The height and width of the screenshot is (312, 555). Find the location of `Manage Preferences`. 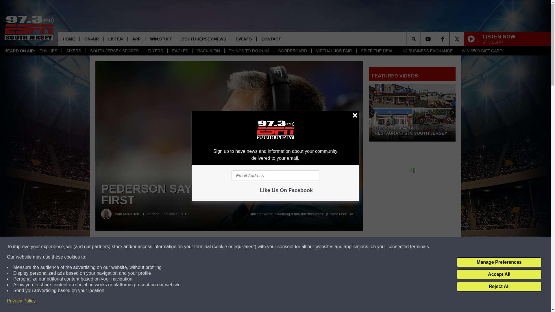

Manage Preferences is located at coordinates (499, 262).